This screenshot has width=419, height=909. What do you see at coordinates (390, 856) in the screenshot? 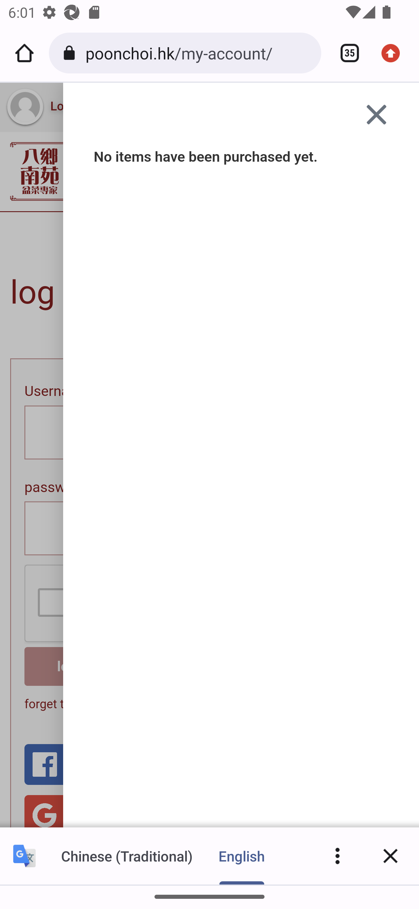
I see `Close` at bounding box center [390, 856].